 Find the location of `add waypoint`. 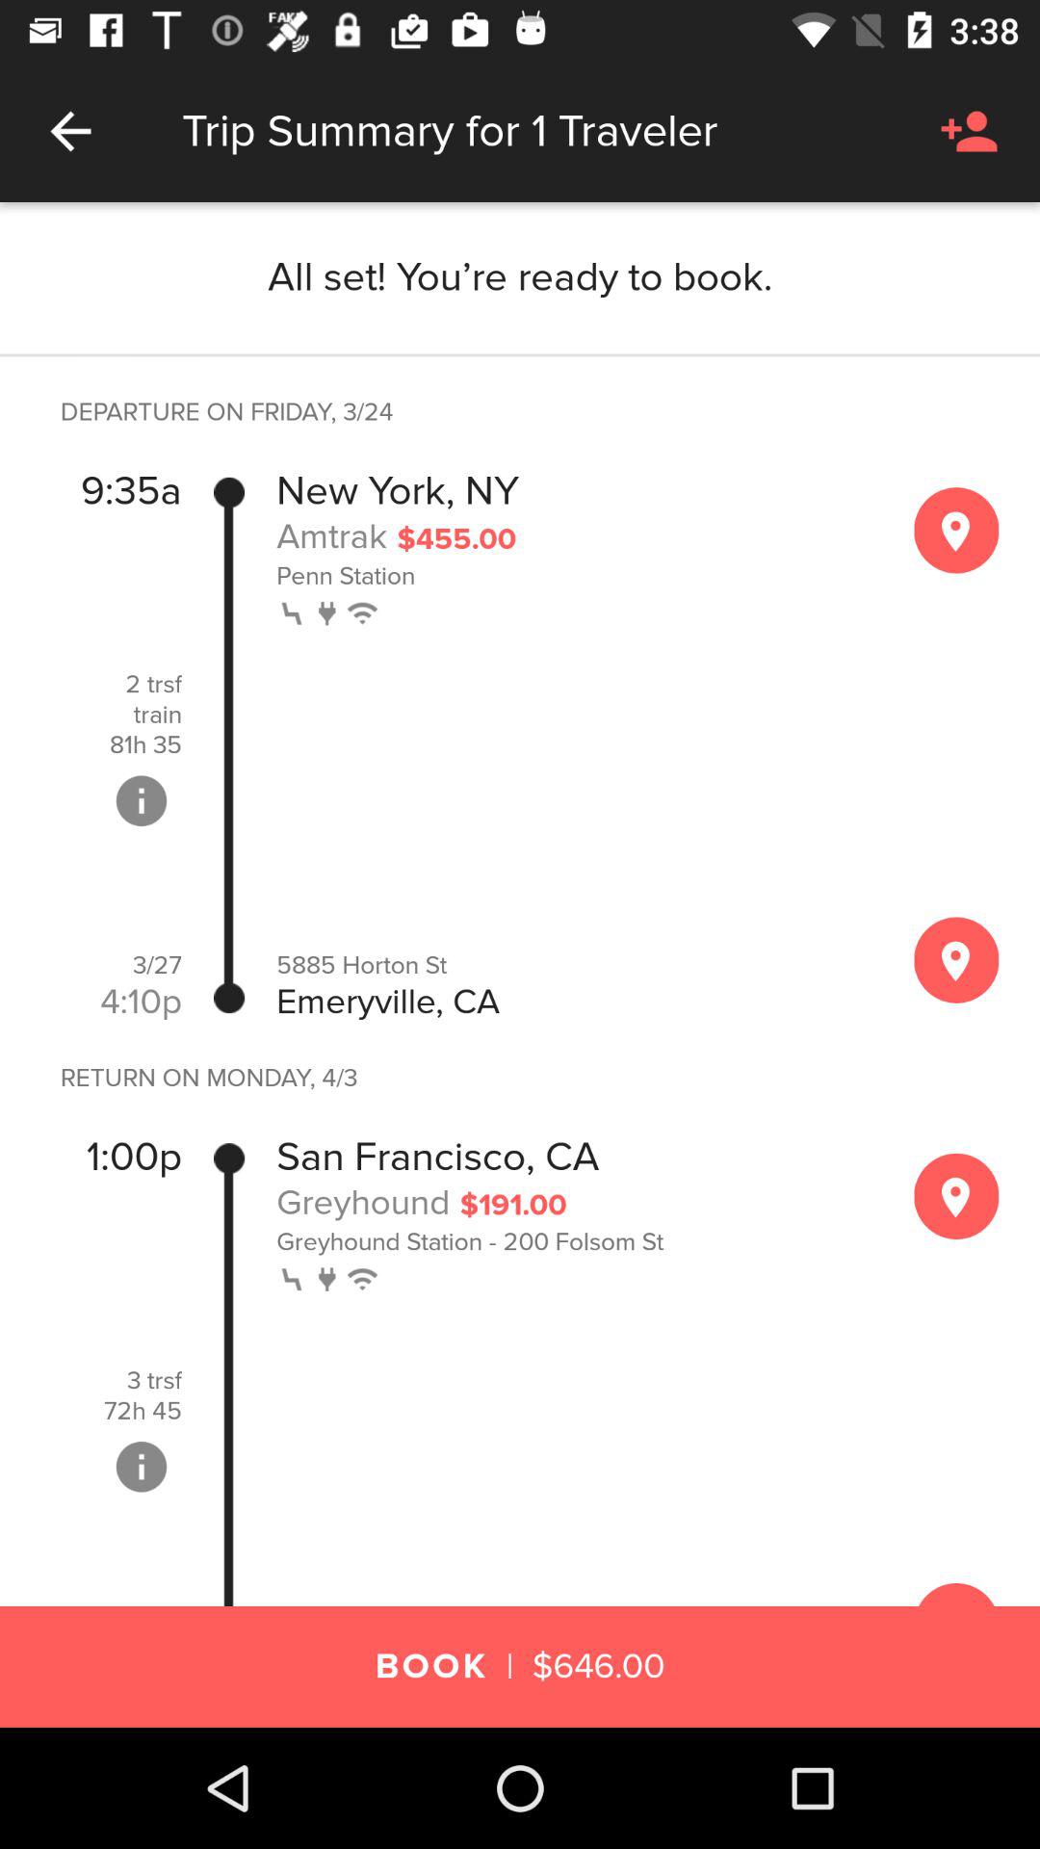

add waypoint is located at coordinates (956, 530).